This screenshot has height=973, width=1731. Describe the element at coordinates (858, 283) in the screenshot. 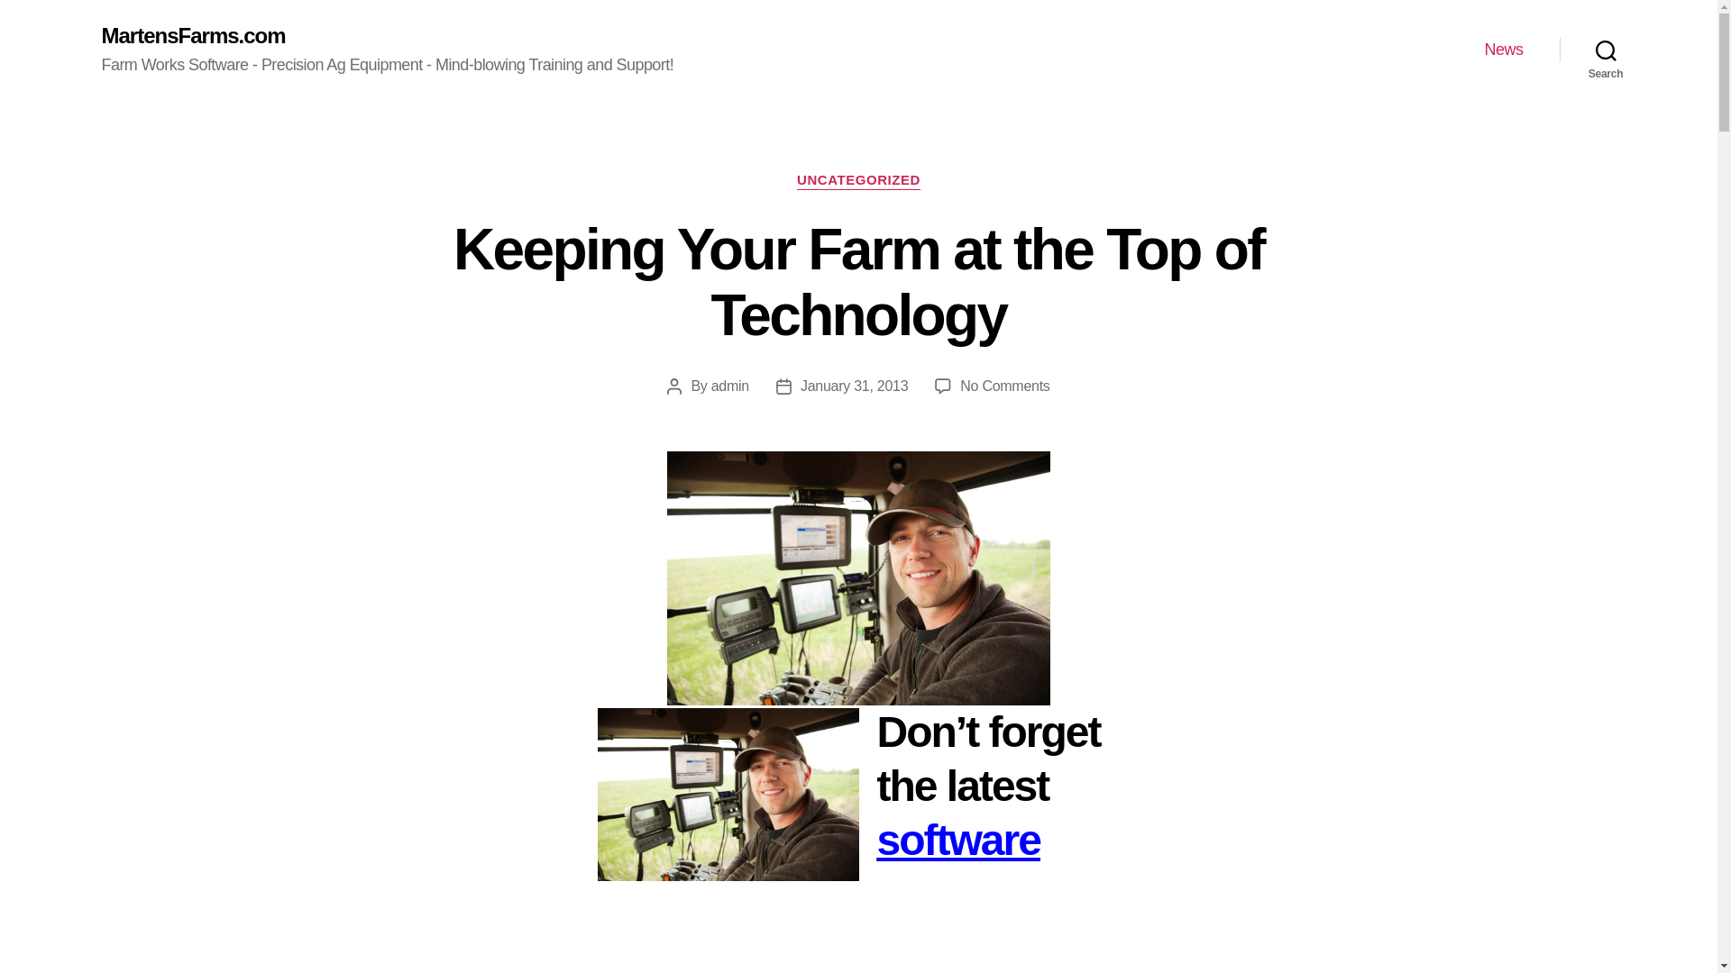

I see `Keeping Your Farm at the Top of Technology` at that location.